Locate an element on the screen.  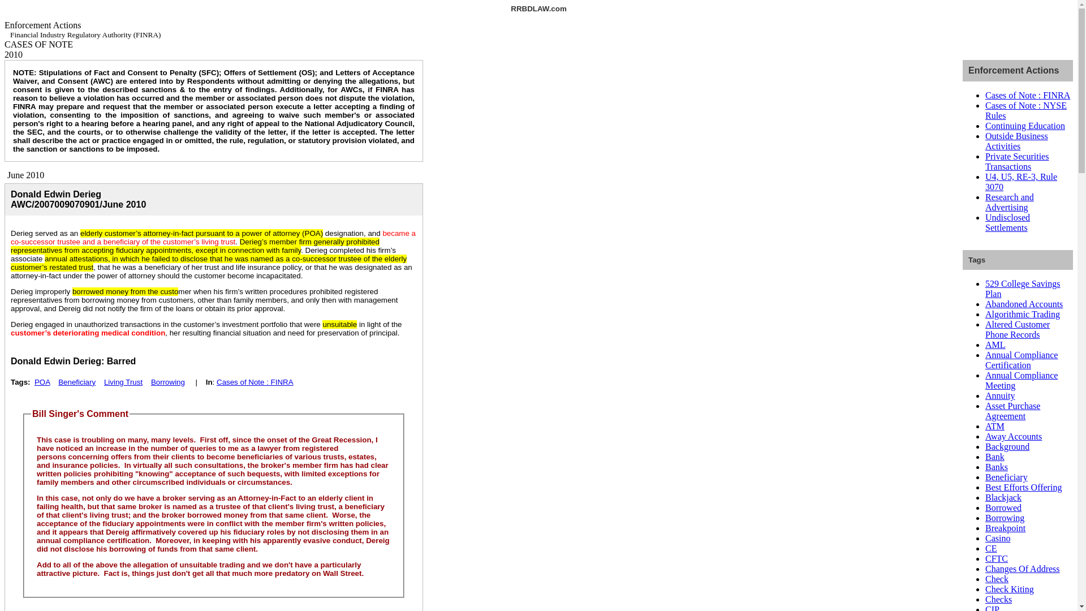
ATM is located at coordinates (994, 427).